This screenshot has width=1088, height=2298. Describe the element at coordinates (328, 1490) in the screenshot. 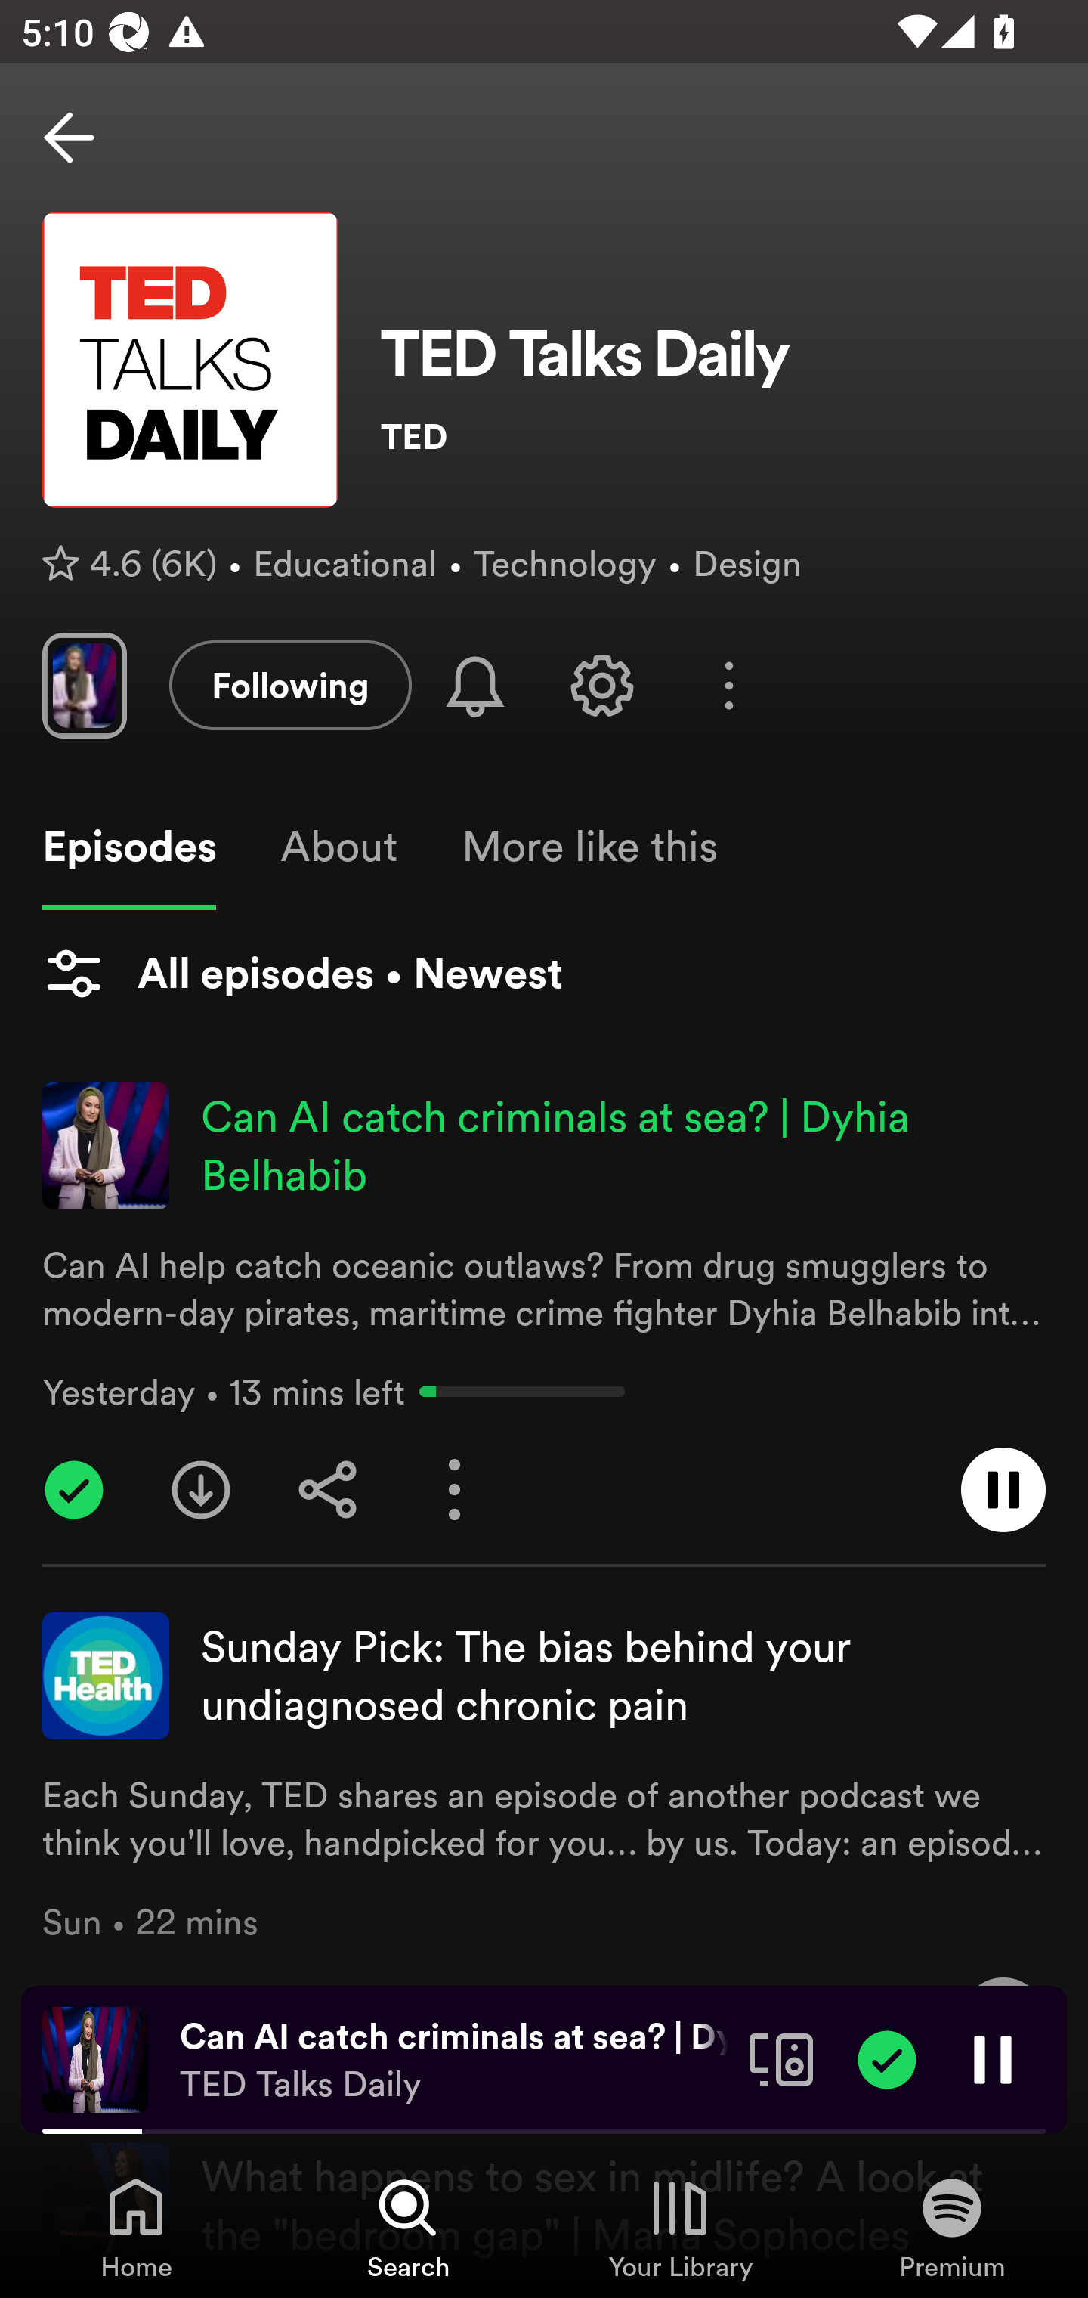

I see `Share` at that location.